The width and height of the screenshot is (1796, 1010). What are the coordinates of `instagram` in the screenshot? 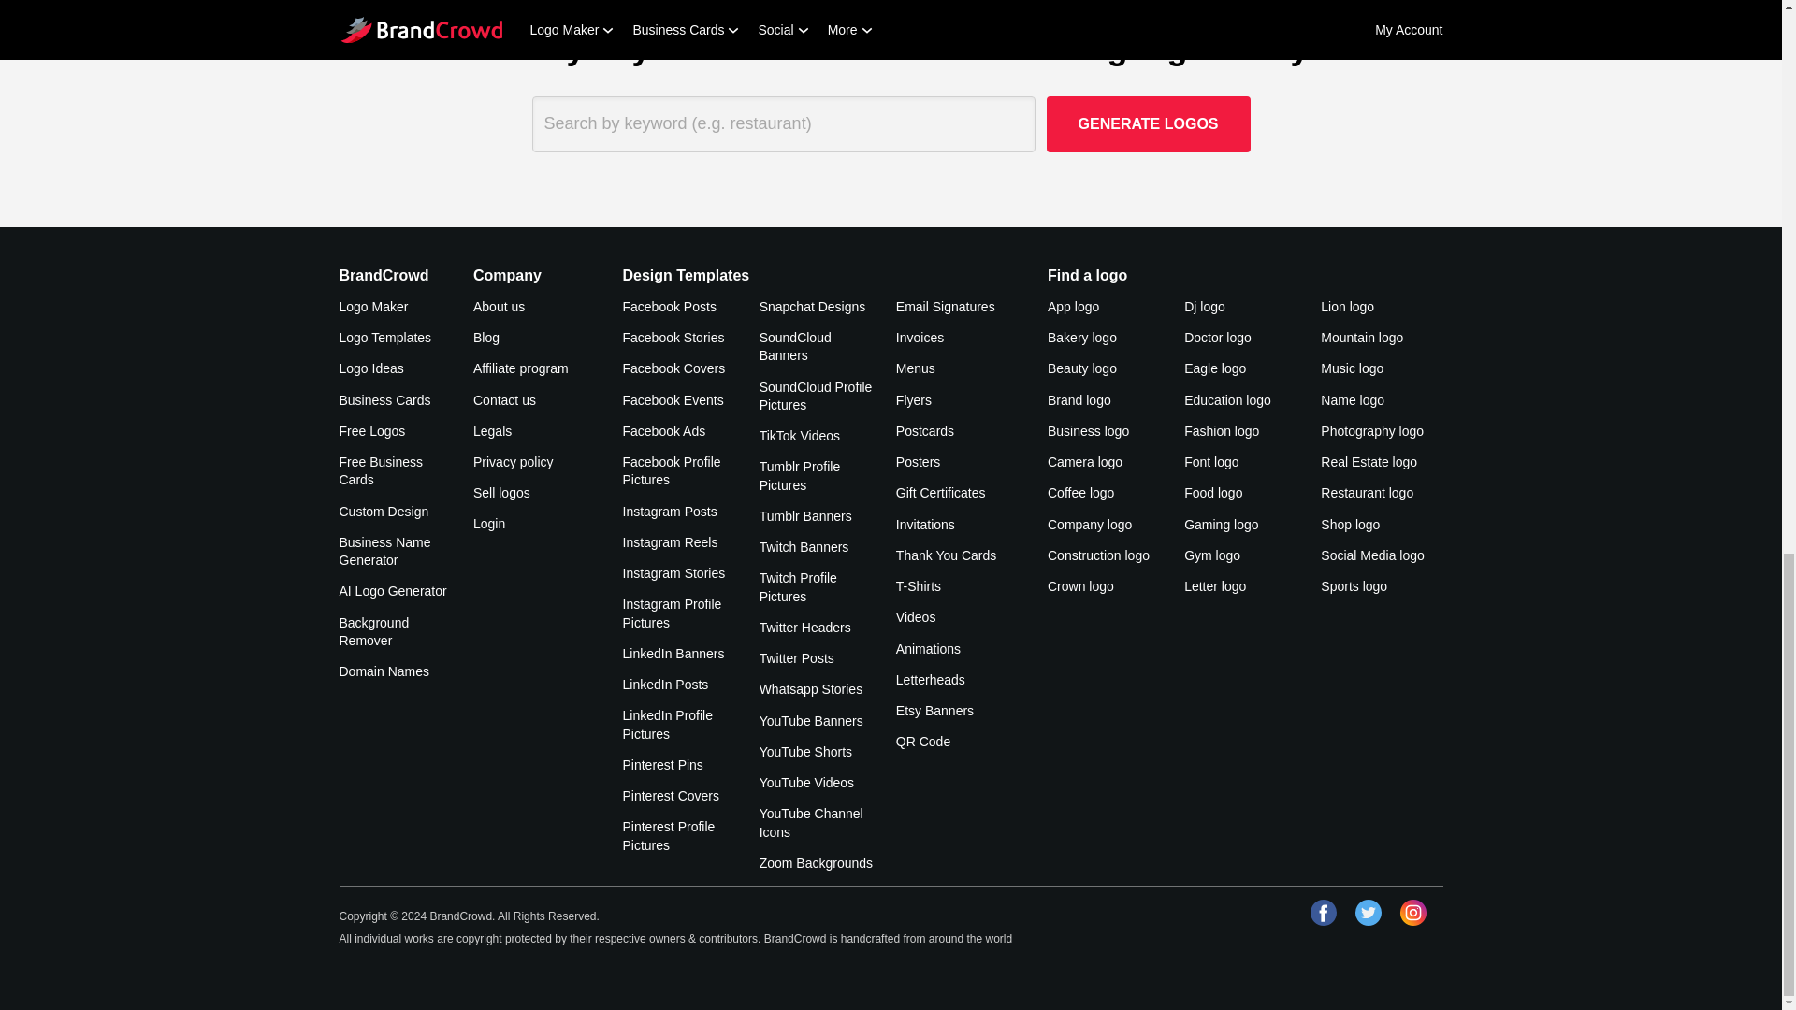 It's located at (1412, 913).